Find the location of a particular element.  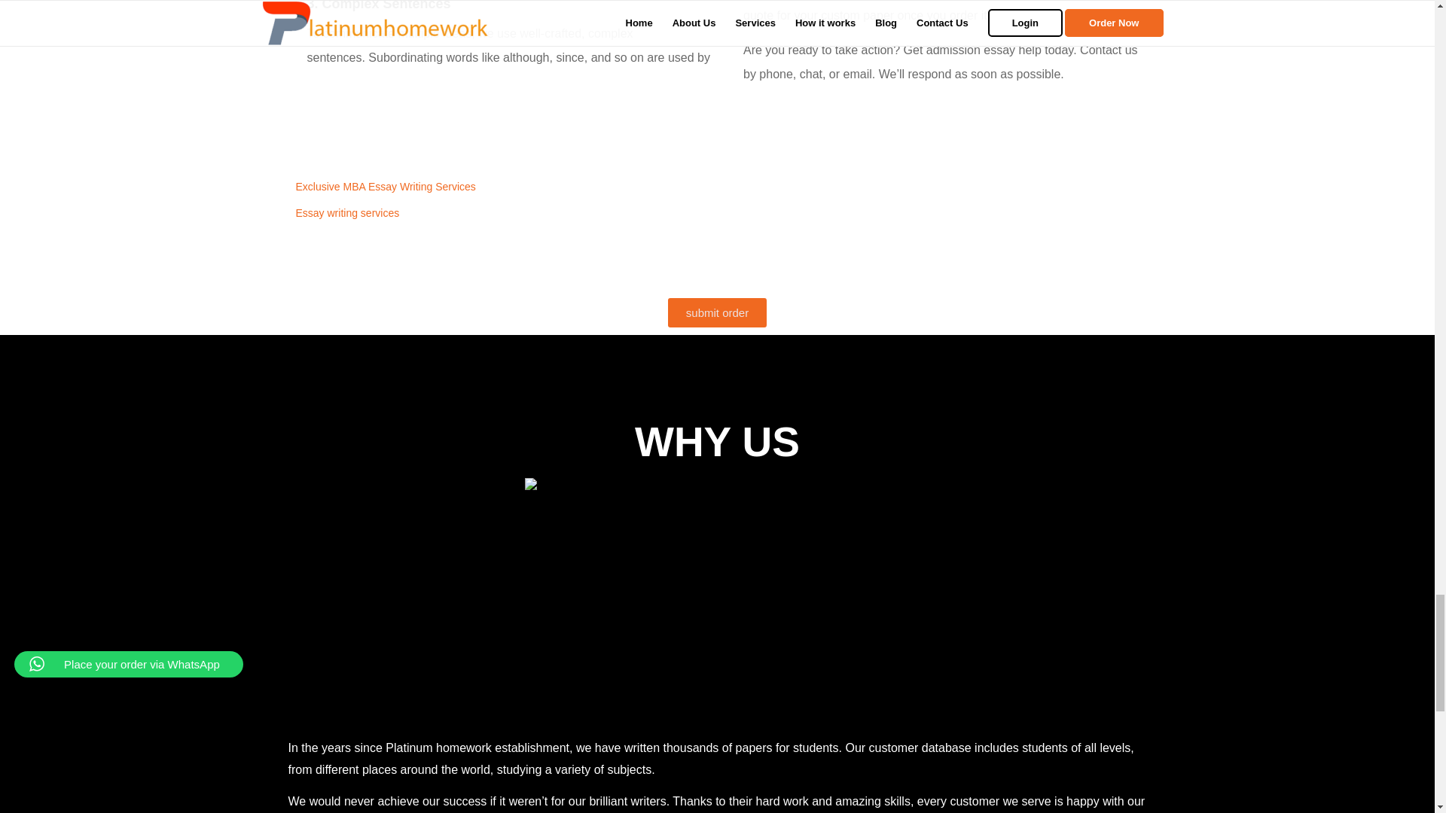

Assignment writing services is located at coordinates (716, 595).